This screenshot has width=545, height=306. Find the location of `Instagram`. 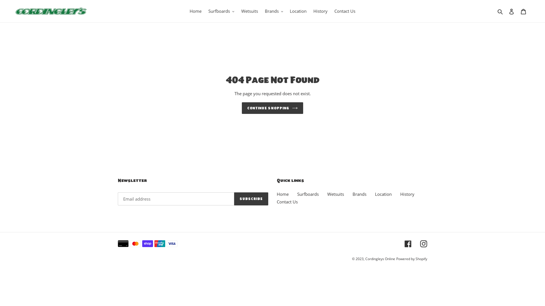

Instagram is located at coordinates (424, 244).